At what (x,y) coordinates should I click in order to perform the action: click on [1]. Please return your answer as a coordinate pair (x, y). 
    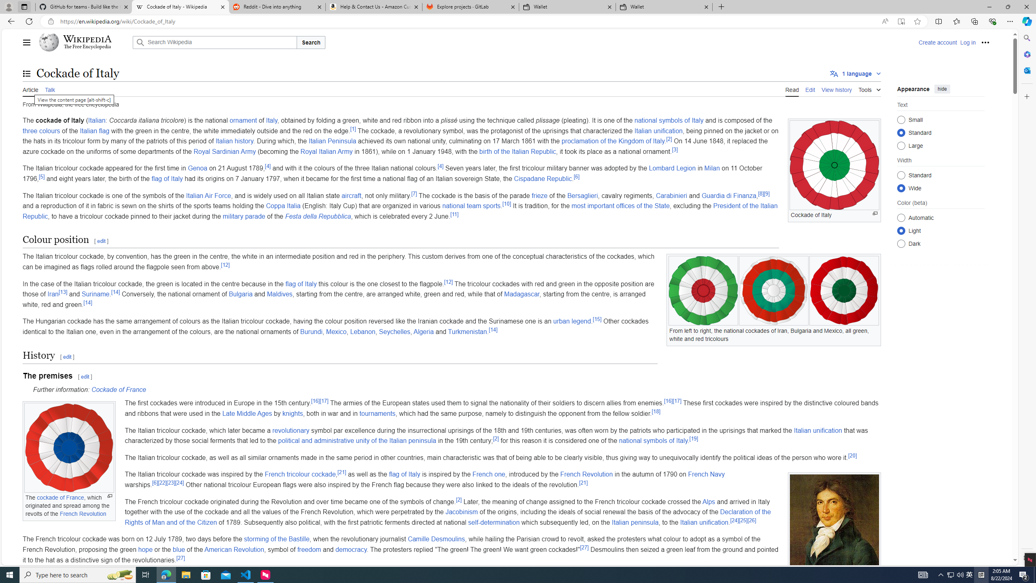
    Looking at the image, I should click on (353, 128).